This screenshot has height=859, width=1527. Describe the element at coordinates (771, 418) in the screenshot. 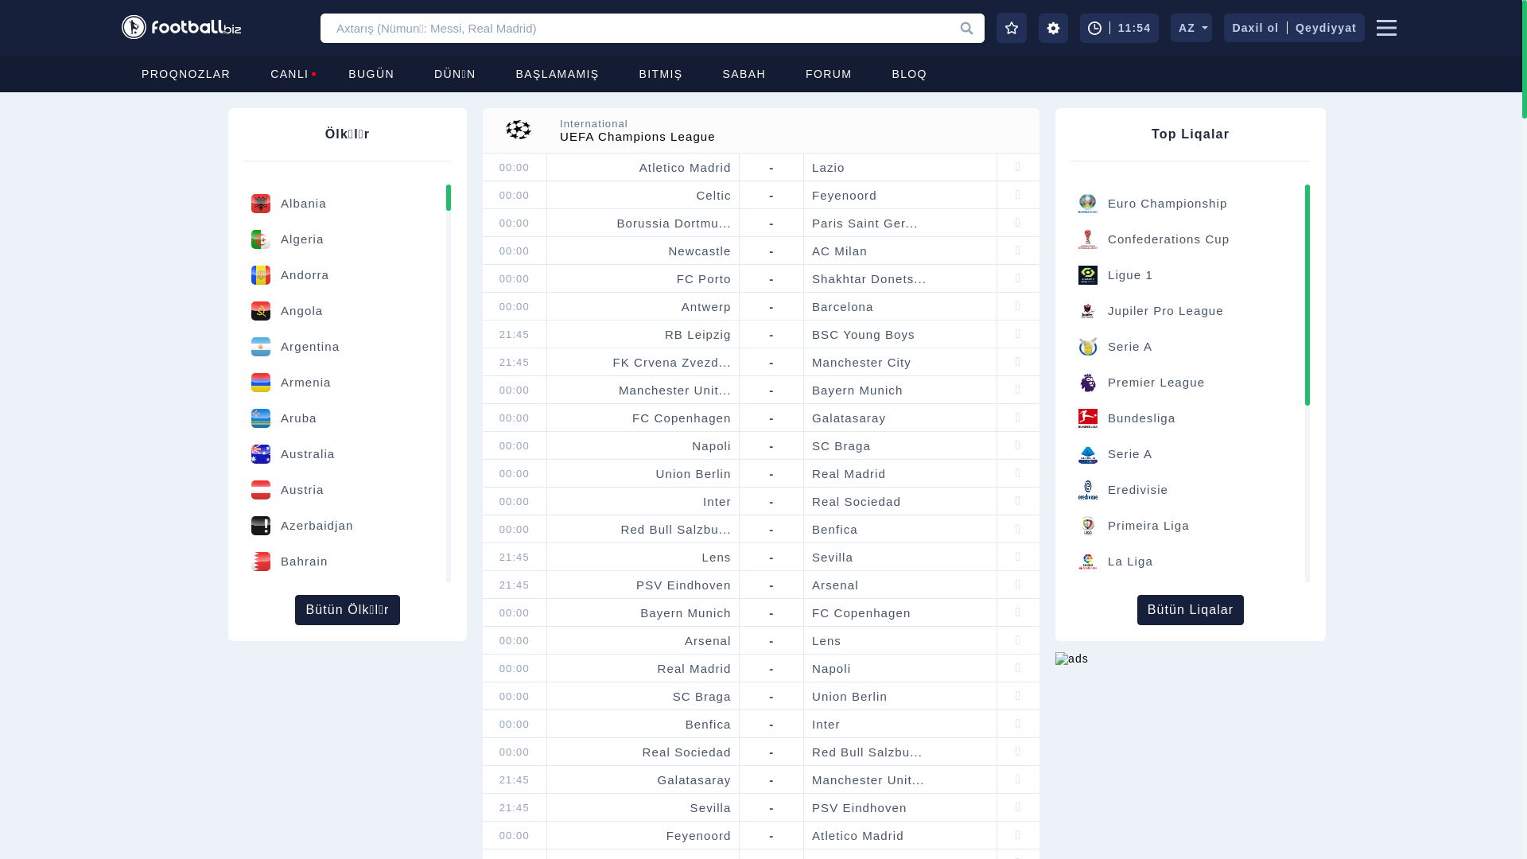

I see `-` at that location.